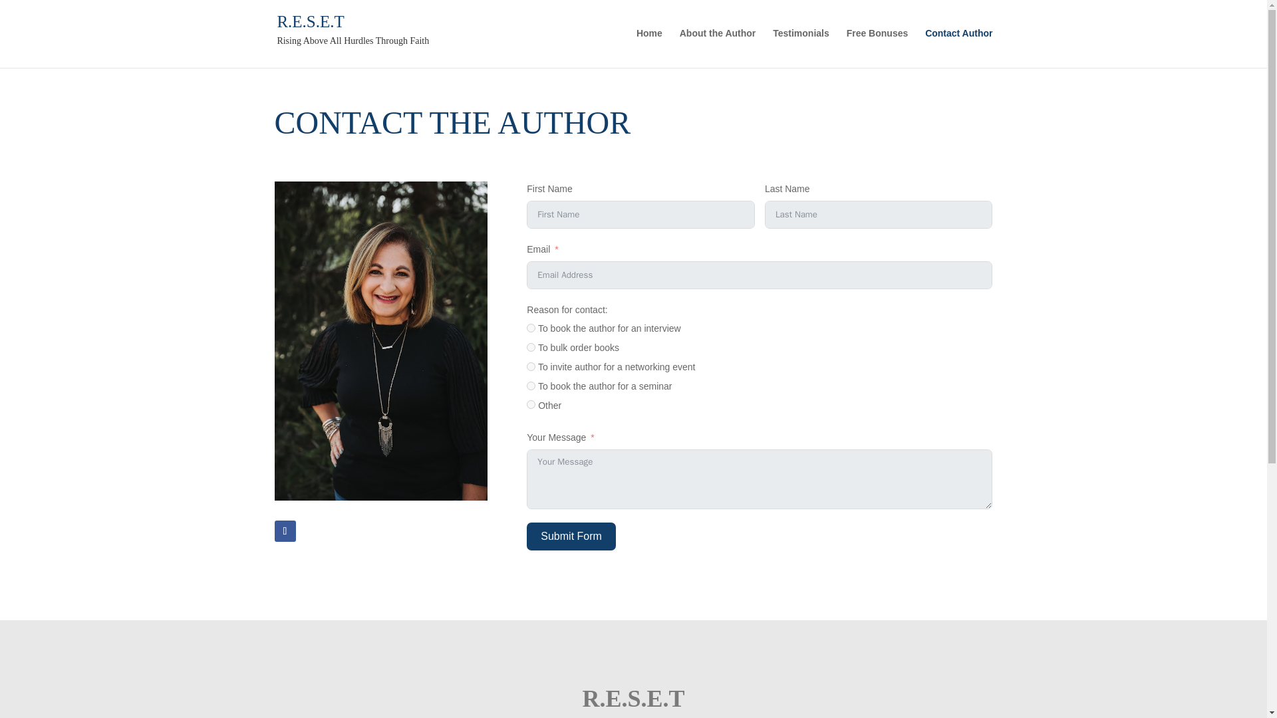  Describe the element at coordinates (531, 386) in the screenshot. I see `To book the author for a seminar` at that location.